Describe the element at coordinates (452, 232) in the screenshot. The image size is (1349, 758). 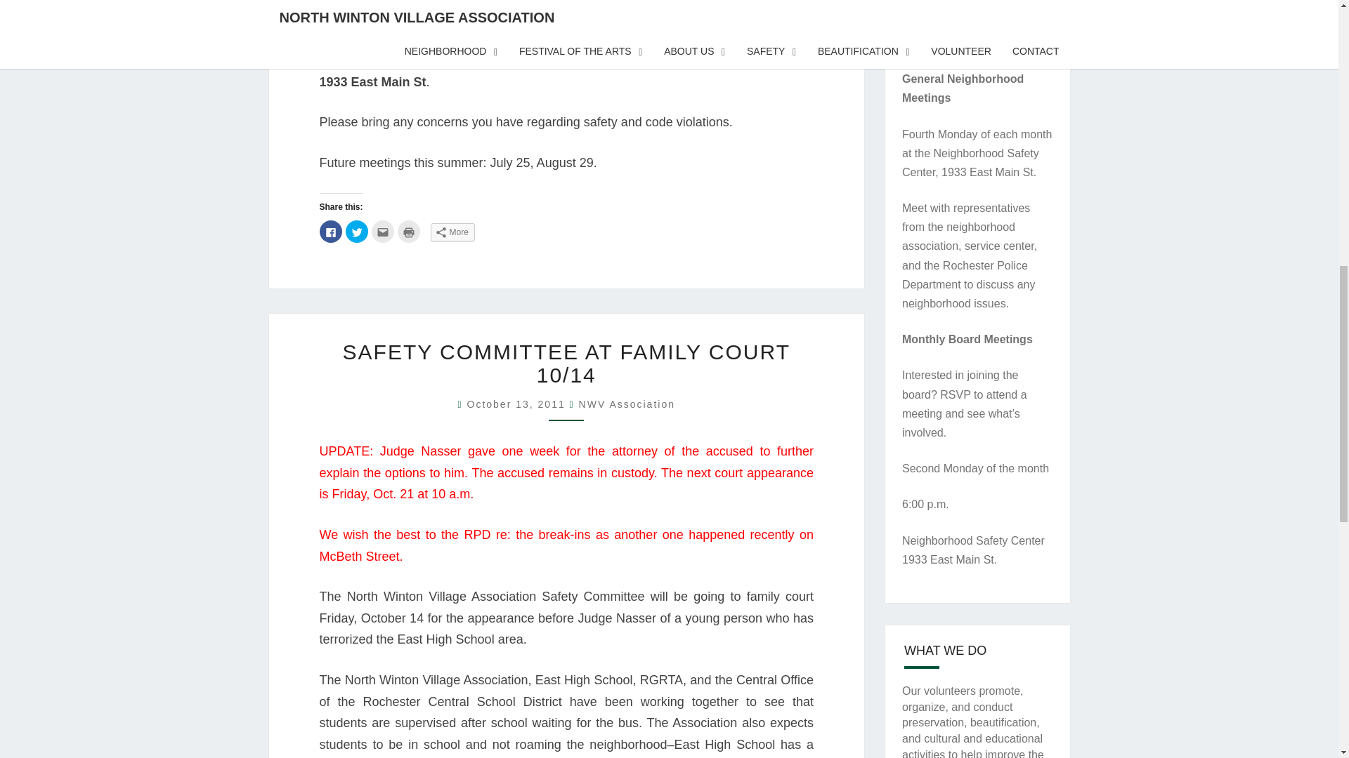
I see `More` at that location.